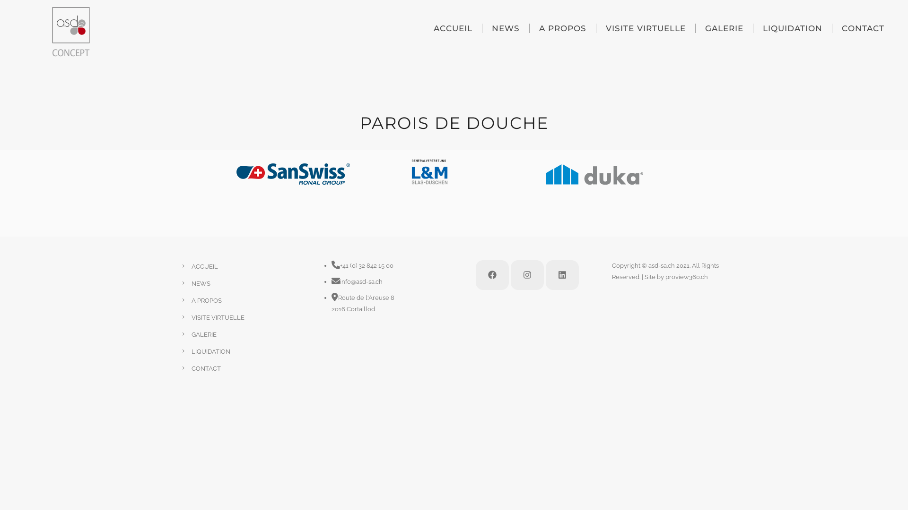 This screenshot has width=908, height=510. What do you see at coordinates (563, 28) in the screenshot?
I see `A PROPOS` at bounding box center [563, 28].